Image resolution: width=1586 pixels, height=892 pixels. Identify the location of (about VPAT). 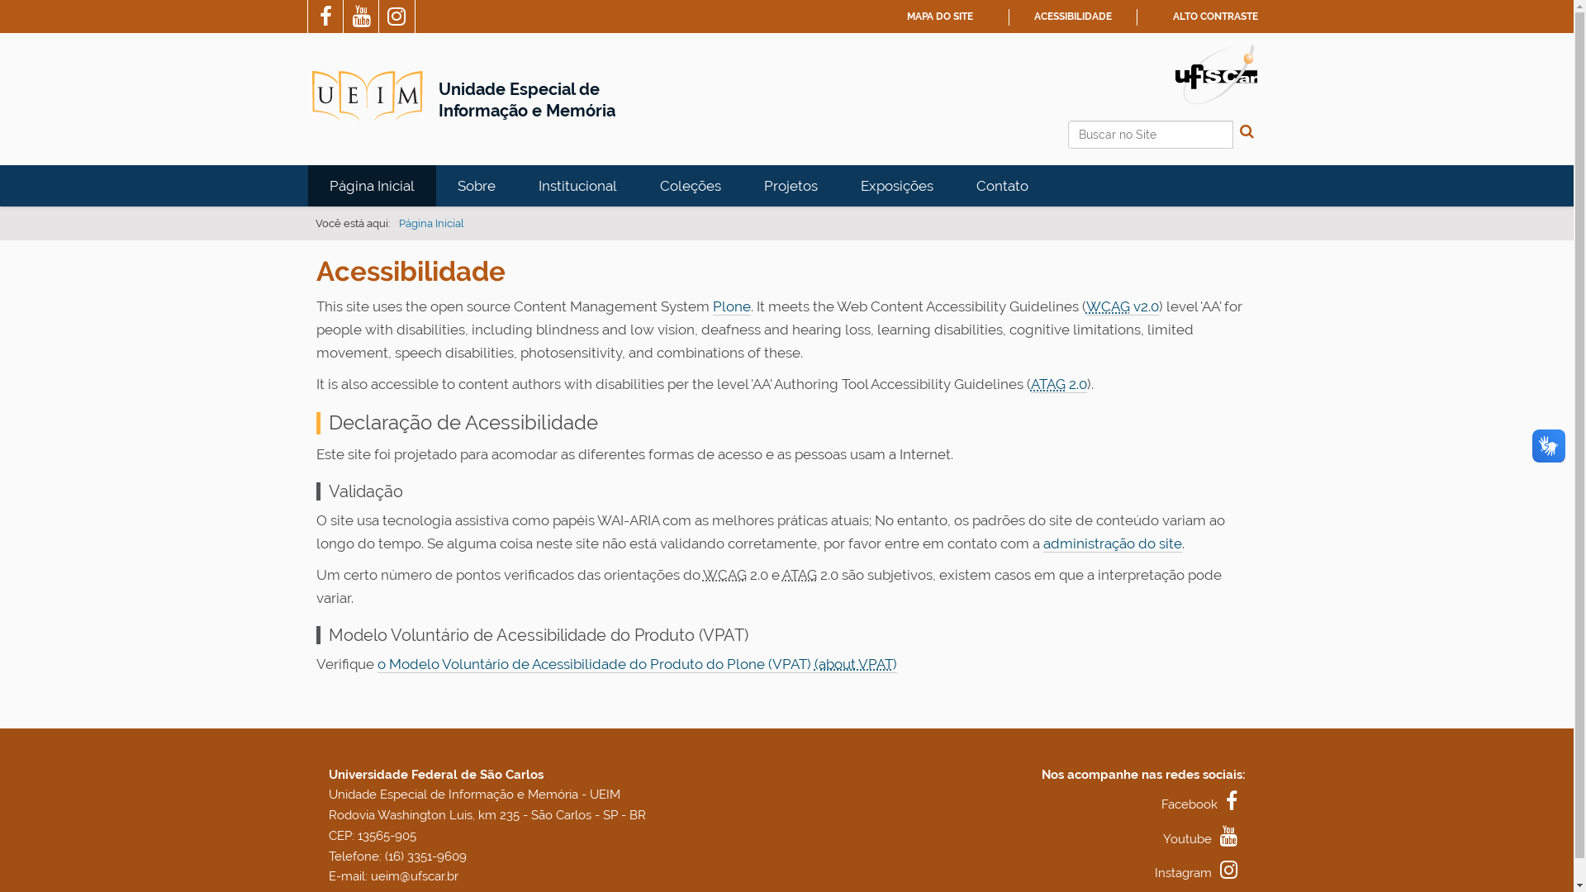
(856, 664).